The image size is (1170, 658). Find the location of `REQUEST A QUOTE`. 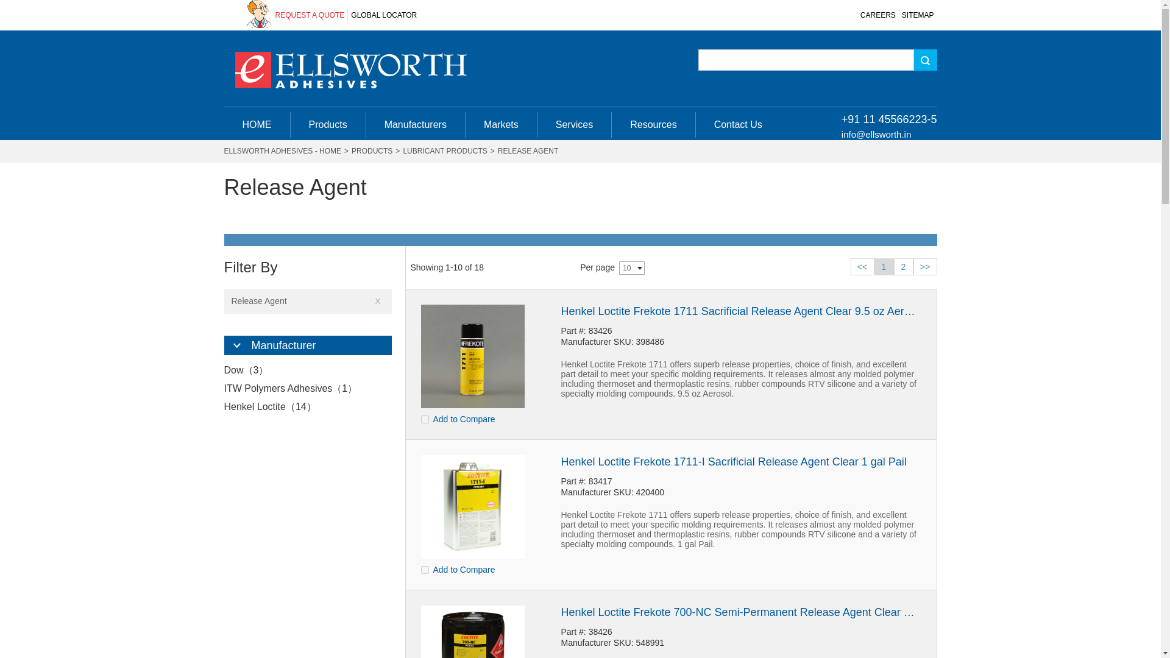

REQUEST A QUOTE is located at coordinates (310, 15).